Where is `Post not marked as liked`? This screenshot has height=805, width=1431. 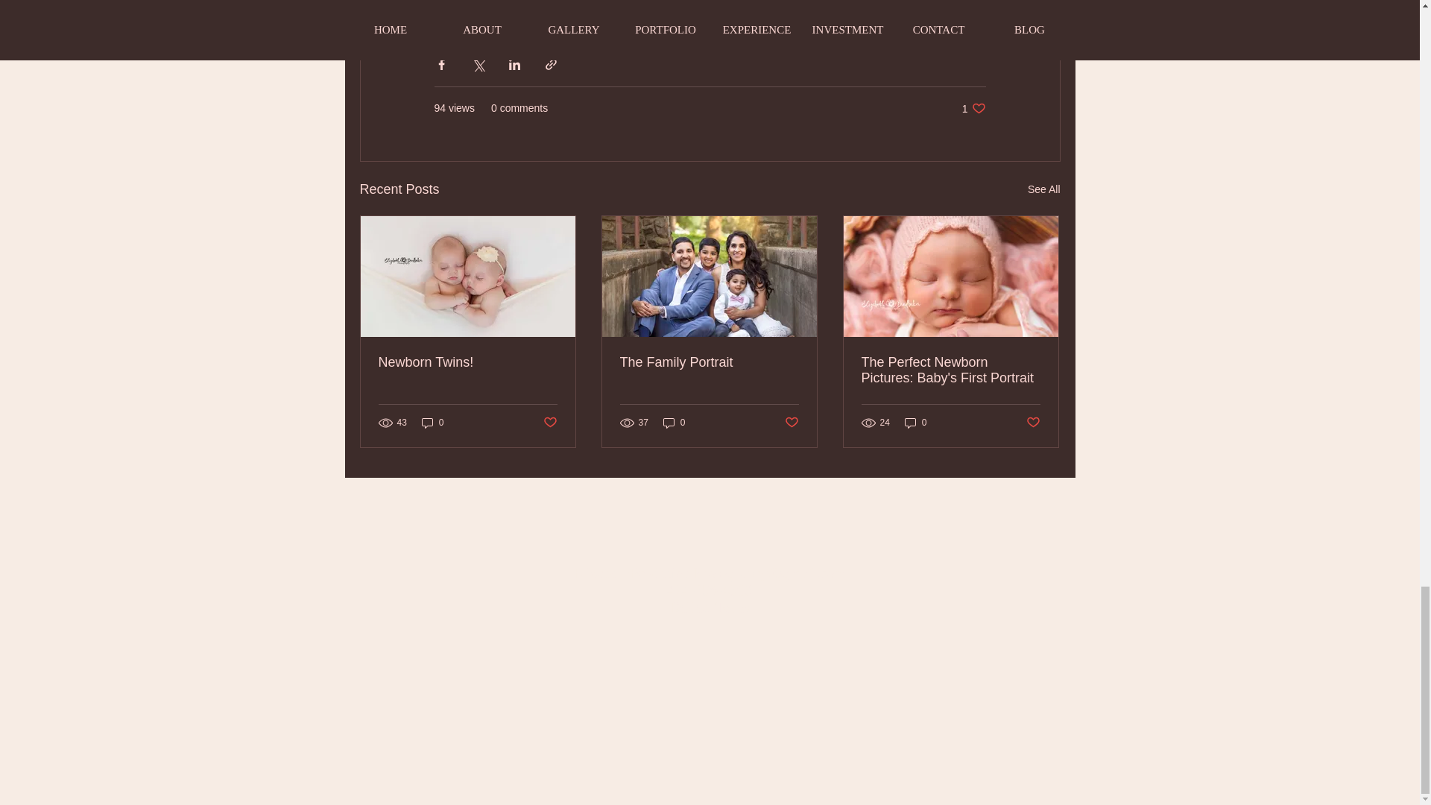 Post not marked as liked is located at coordinates (1043, 189).